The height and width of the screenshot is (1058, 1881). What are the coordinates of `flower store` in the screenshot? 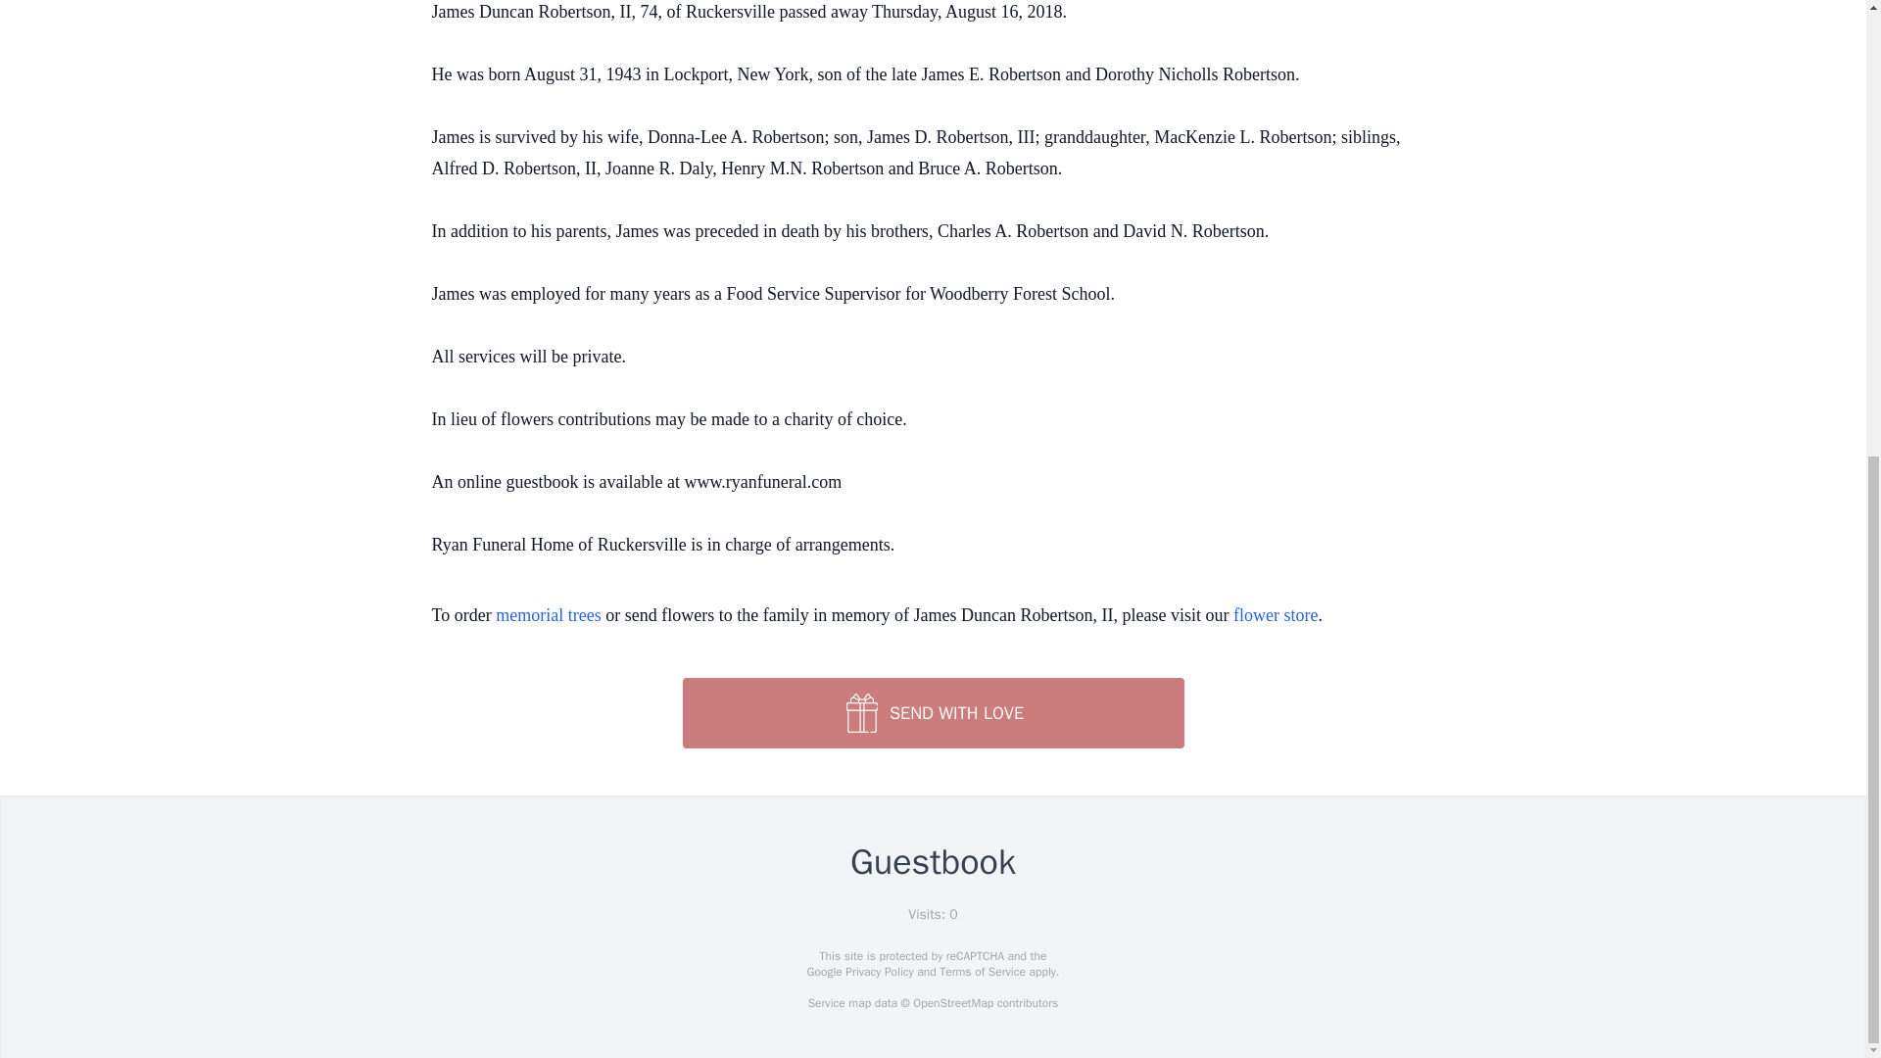 It's located at (1276, 615).